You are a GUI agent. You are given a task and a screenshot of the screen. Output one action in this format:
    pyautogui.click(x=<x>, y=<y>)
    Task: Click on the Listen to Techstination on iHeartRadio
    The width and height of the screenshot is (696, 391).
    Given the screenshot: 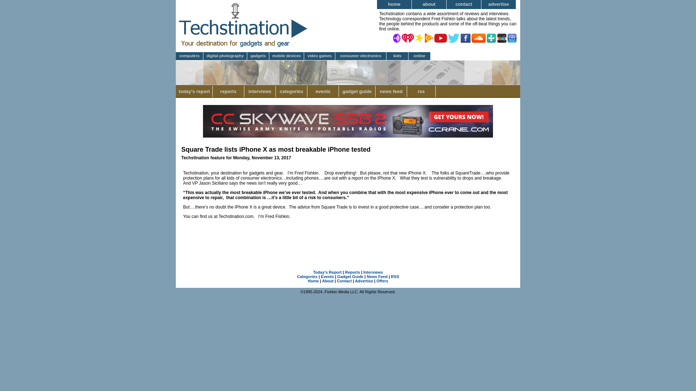 What is the action you would take?
    pyautogui.click(x=407, y=38)
    